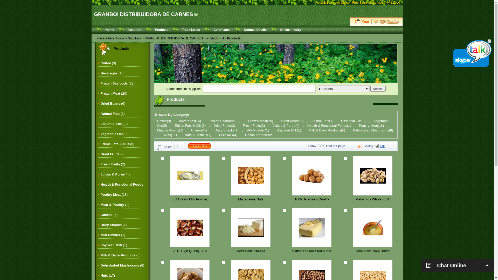 The height and width of the screenshot is (280, 498). What do you see at coordinates (114, 194) in the screenshot?
I see `Poultry Meat (18)` at bounding box center [114, 194].